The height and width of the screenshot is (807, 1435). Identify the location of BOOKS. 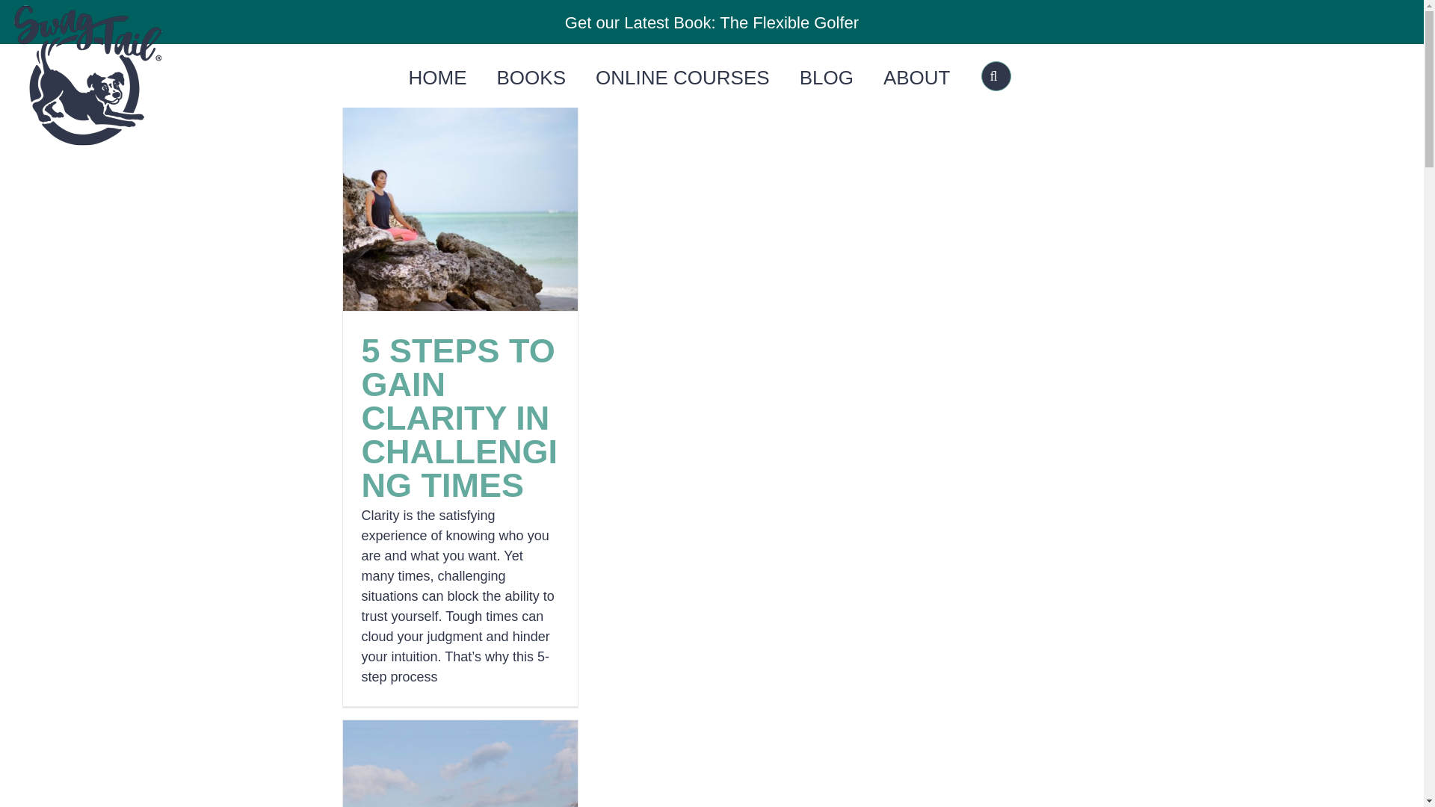
(531, 78).